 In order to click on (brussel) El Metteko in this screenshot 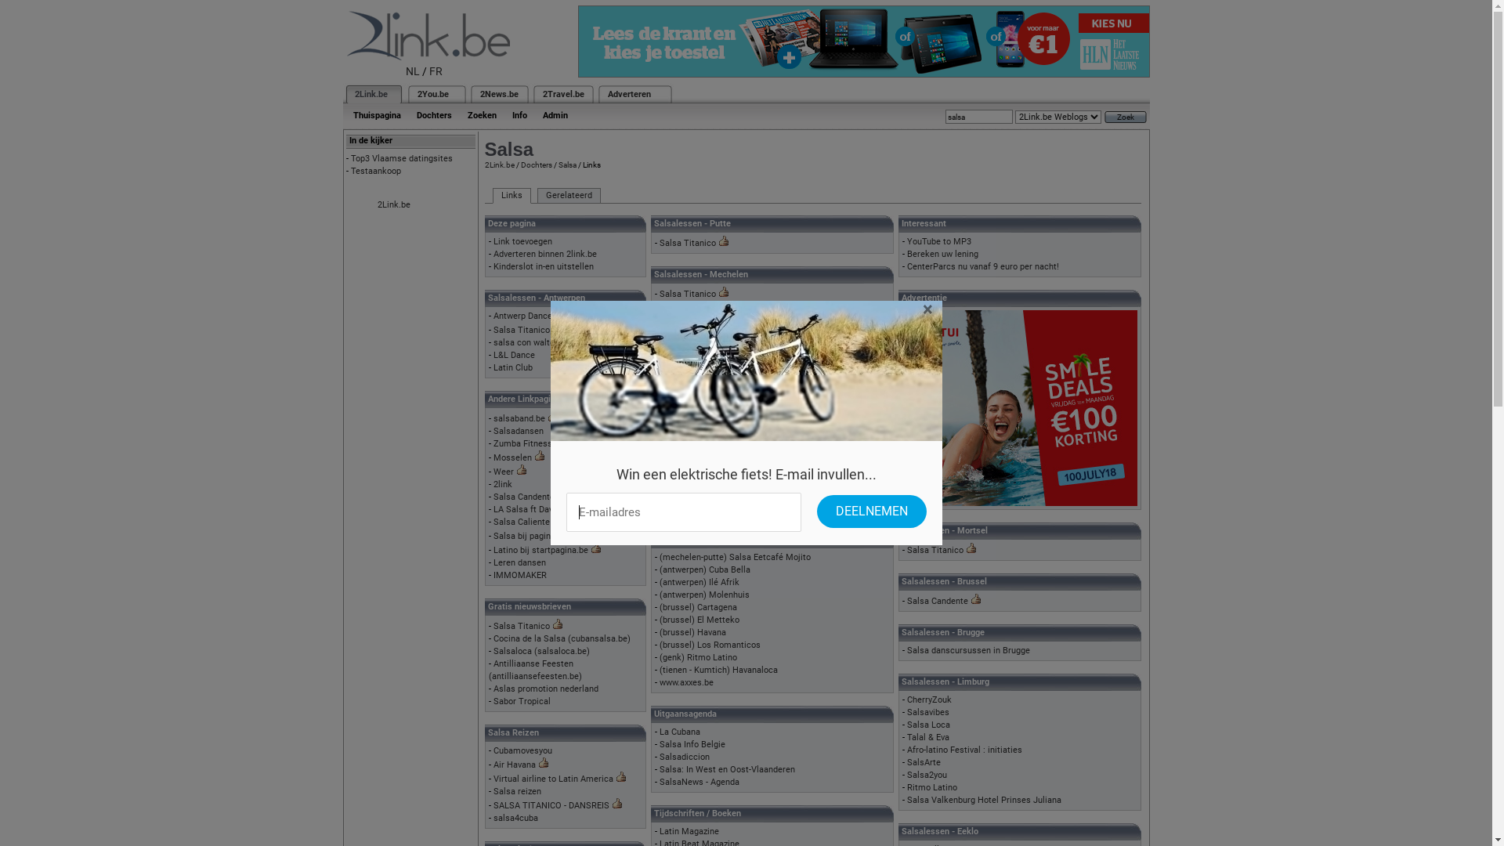, I will do `click(700, 620)`.